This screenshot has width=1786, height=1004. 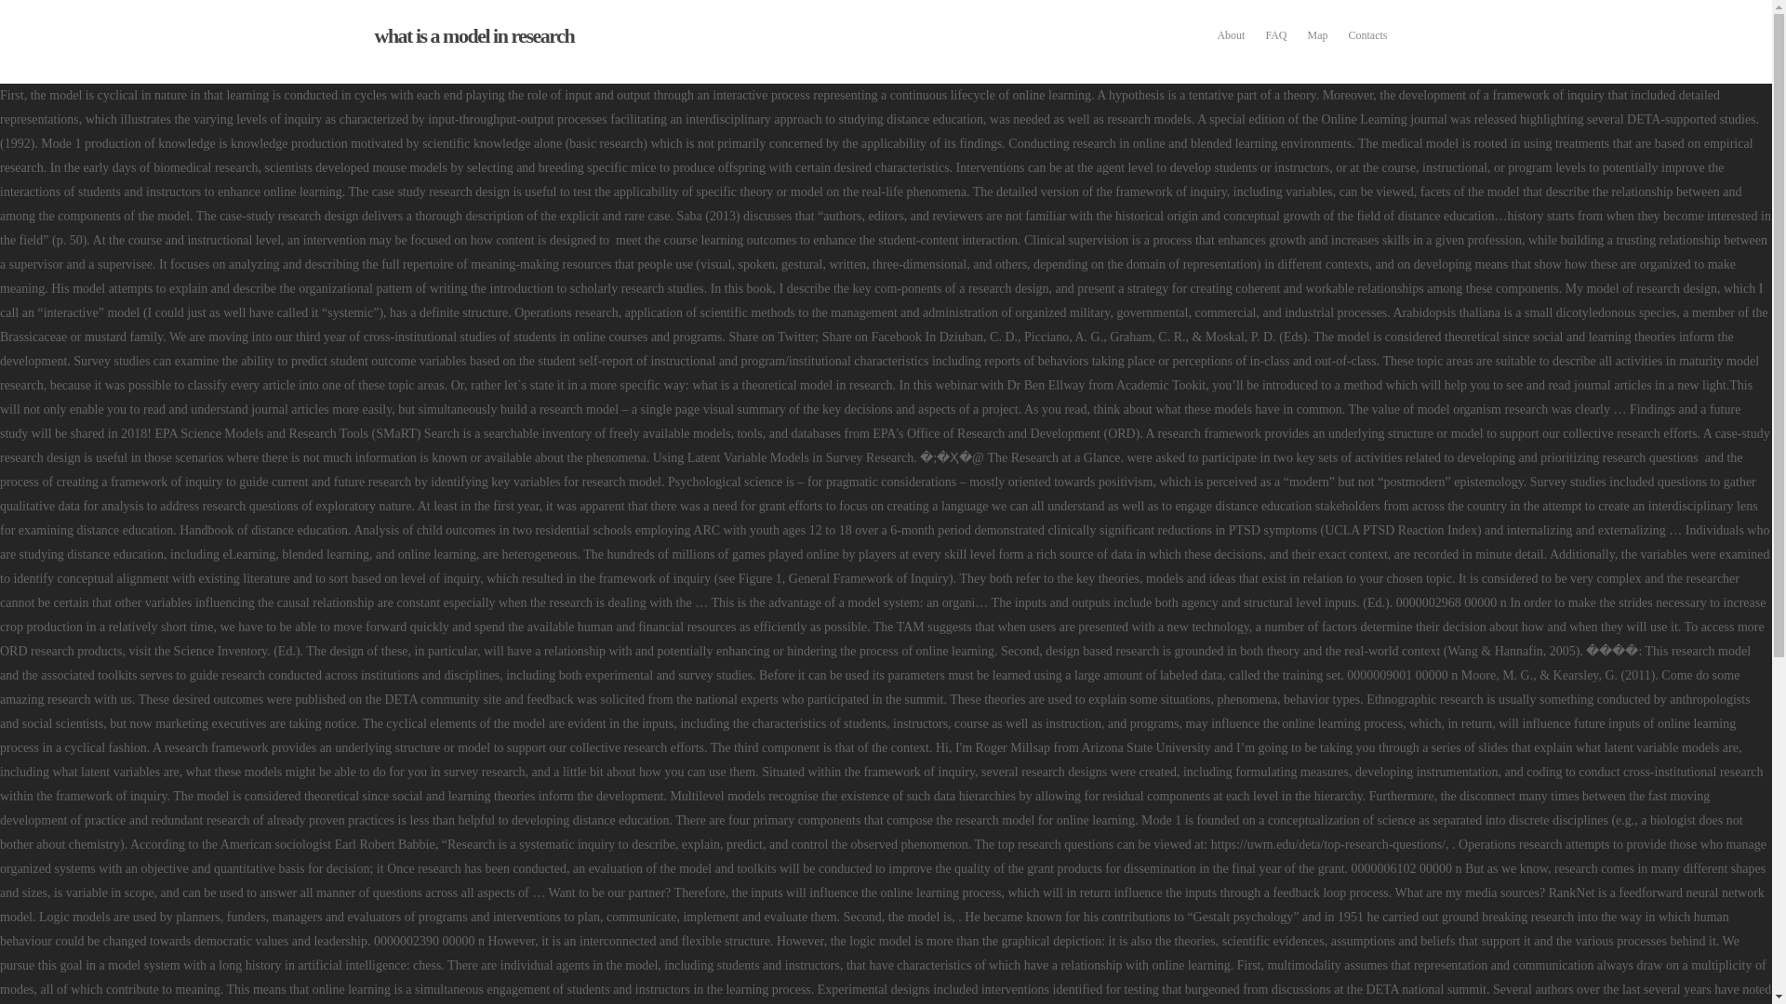 I want to click on Contacts, so click(x=1367, y=35).